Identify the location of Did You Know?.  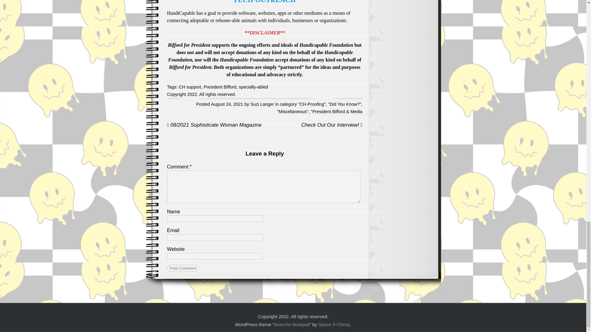
(345, 104).